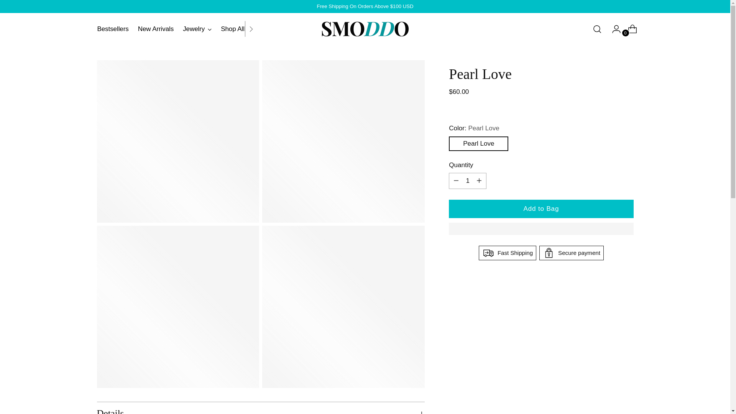 This screenshot has height=414, width=736. Describe the element at coordinates (176, 28) in the screenshot. I see `0` at that location.